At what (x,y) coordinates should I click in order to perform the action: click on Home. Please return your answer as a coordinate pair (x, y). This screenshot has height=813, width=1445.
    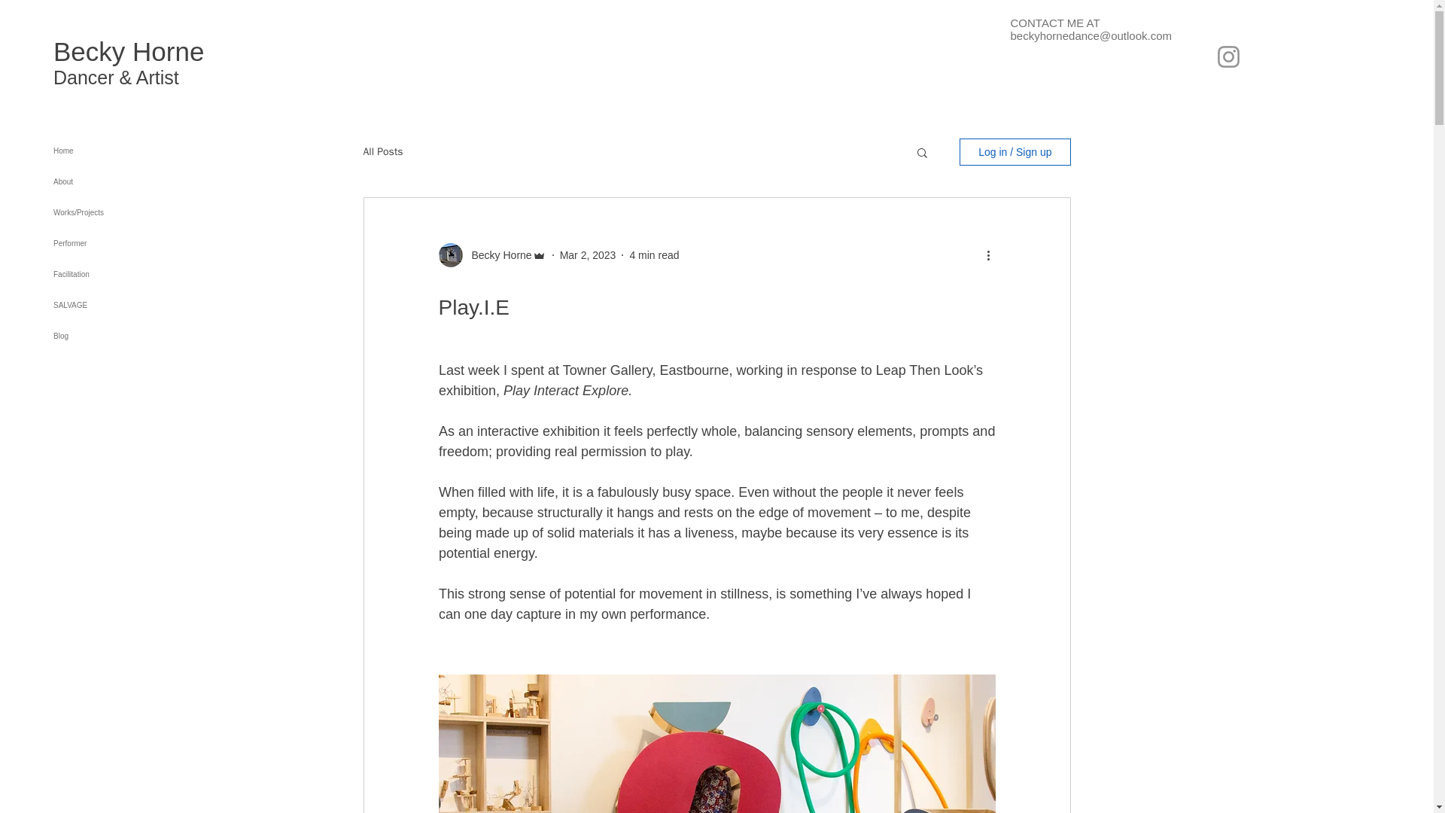
    Looking at the image, I should click on (106, 151).